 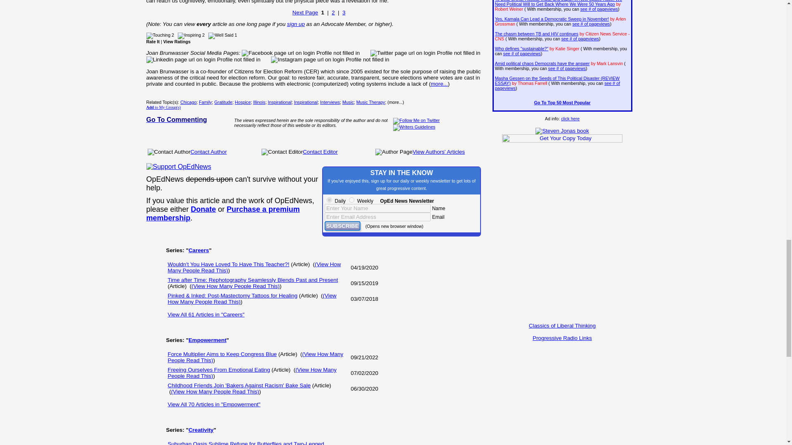 I want to click on Facebook page url on login Profile not filled in, so click(x=300, y=53).